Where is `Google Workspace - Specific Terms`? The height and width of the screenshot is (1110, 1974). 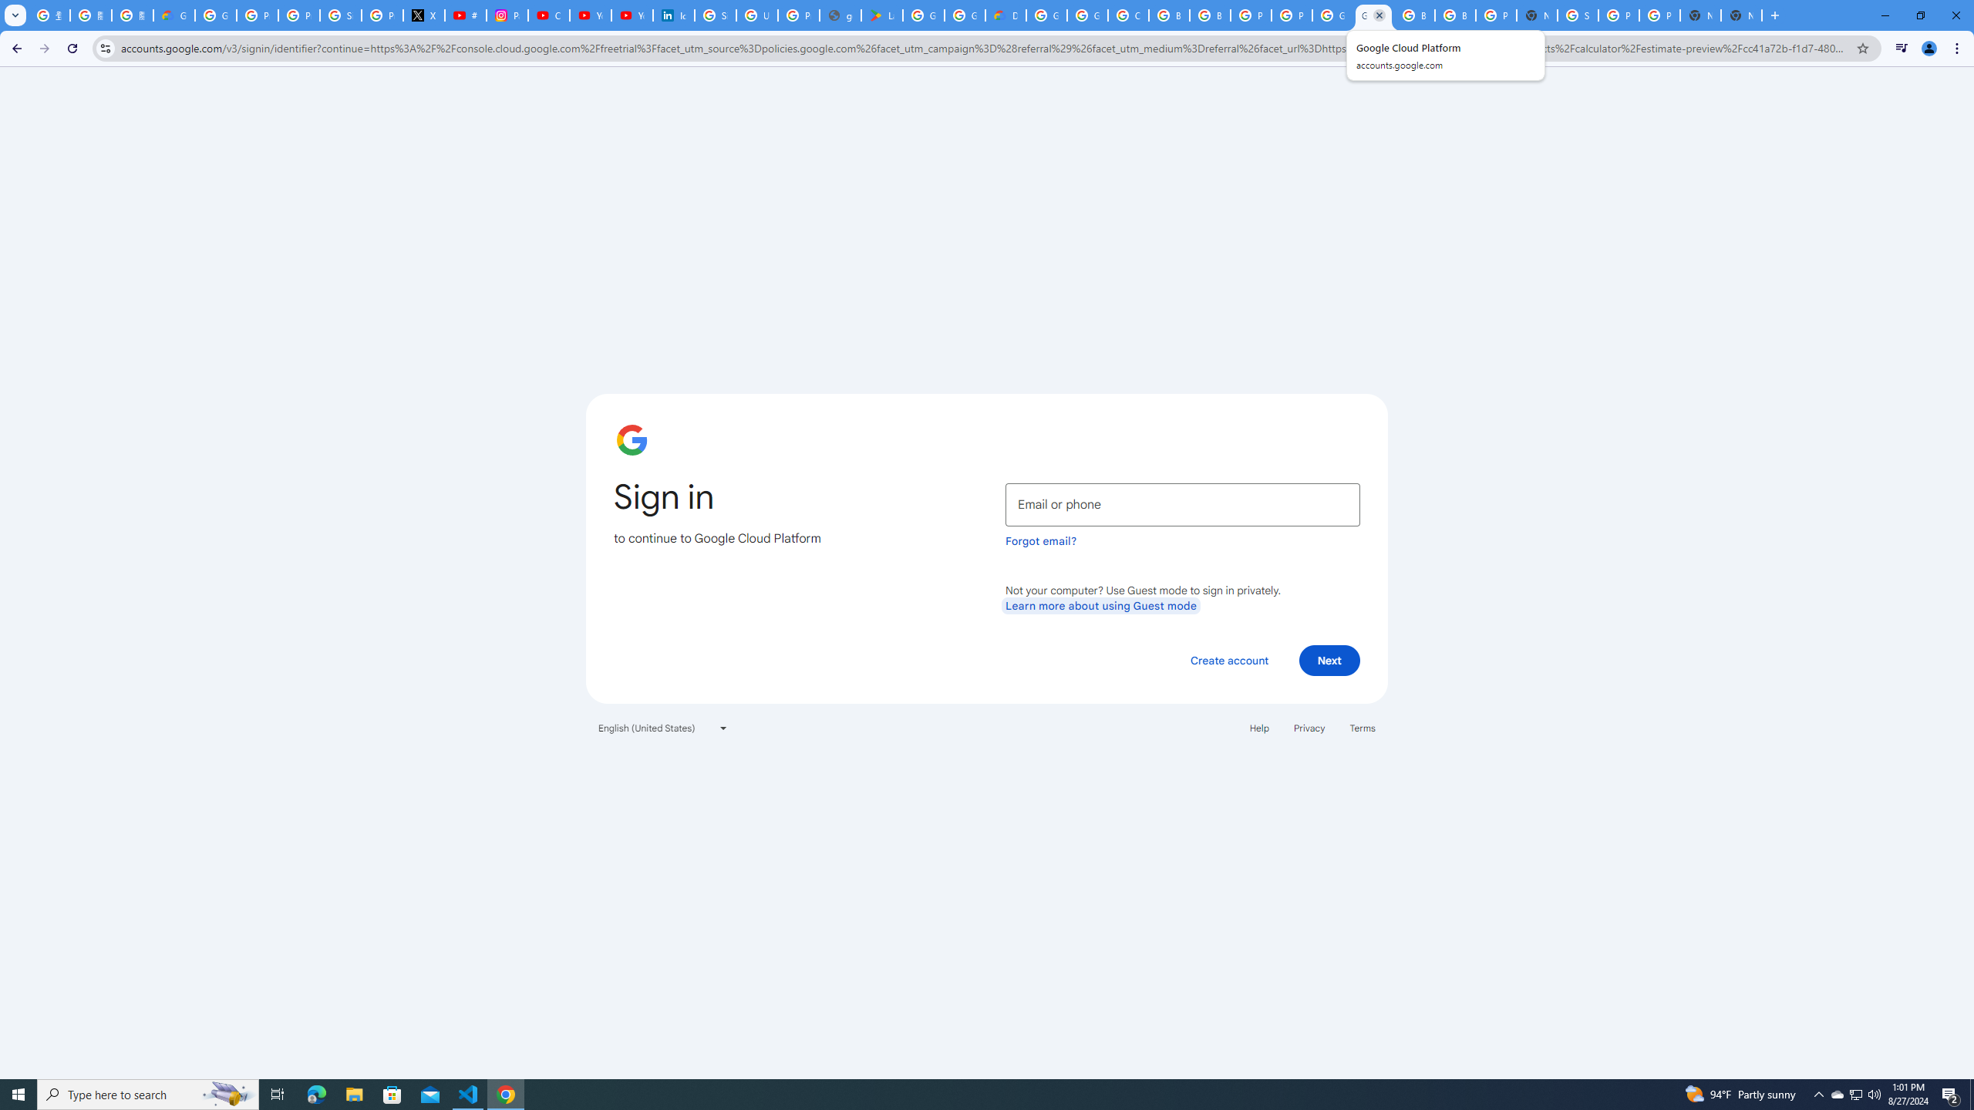 Google Workspace - Specific Terms is located at coordinates (965, 15).